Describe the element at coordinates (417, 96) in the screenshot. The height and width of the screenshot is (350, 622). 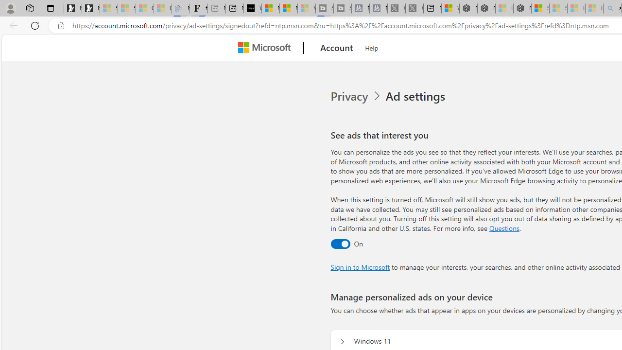
I see `Ad settings` at that location.